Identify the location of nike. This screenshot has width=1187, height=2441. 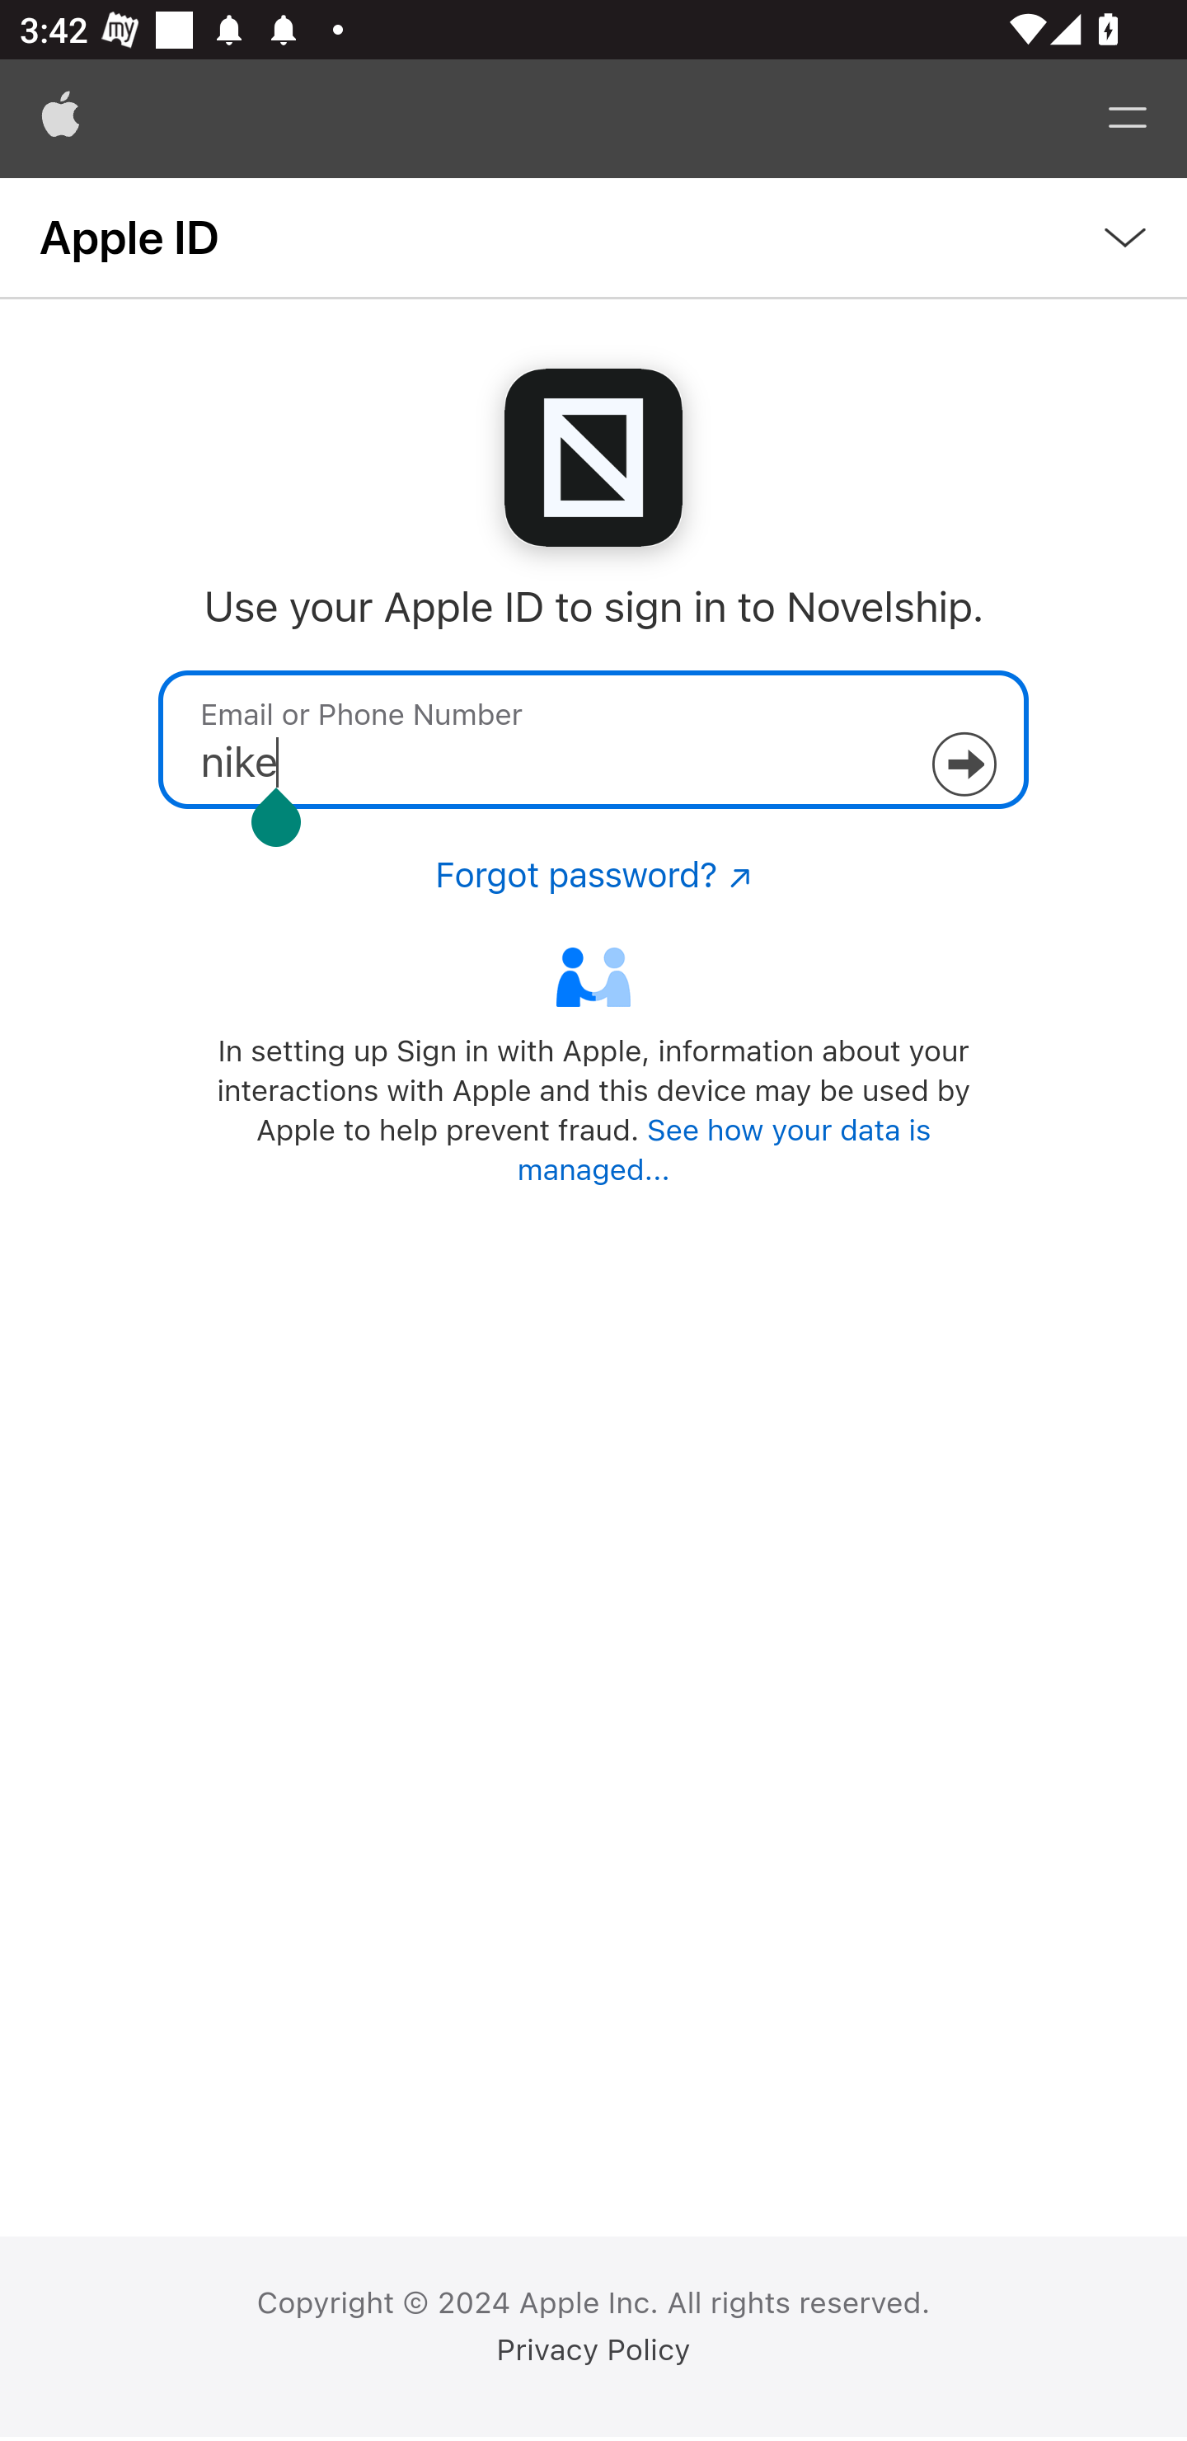
(593, 739).